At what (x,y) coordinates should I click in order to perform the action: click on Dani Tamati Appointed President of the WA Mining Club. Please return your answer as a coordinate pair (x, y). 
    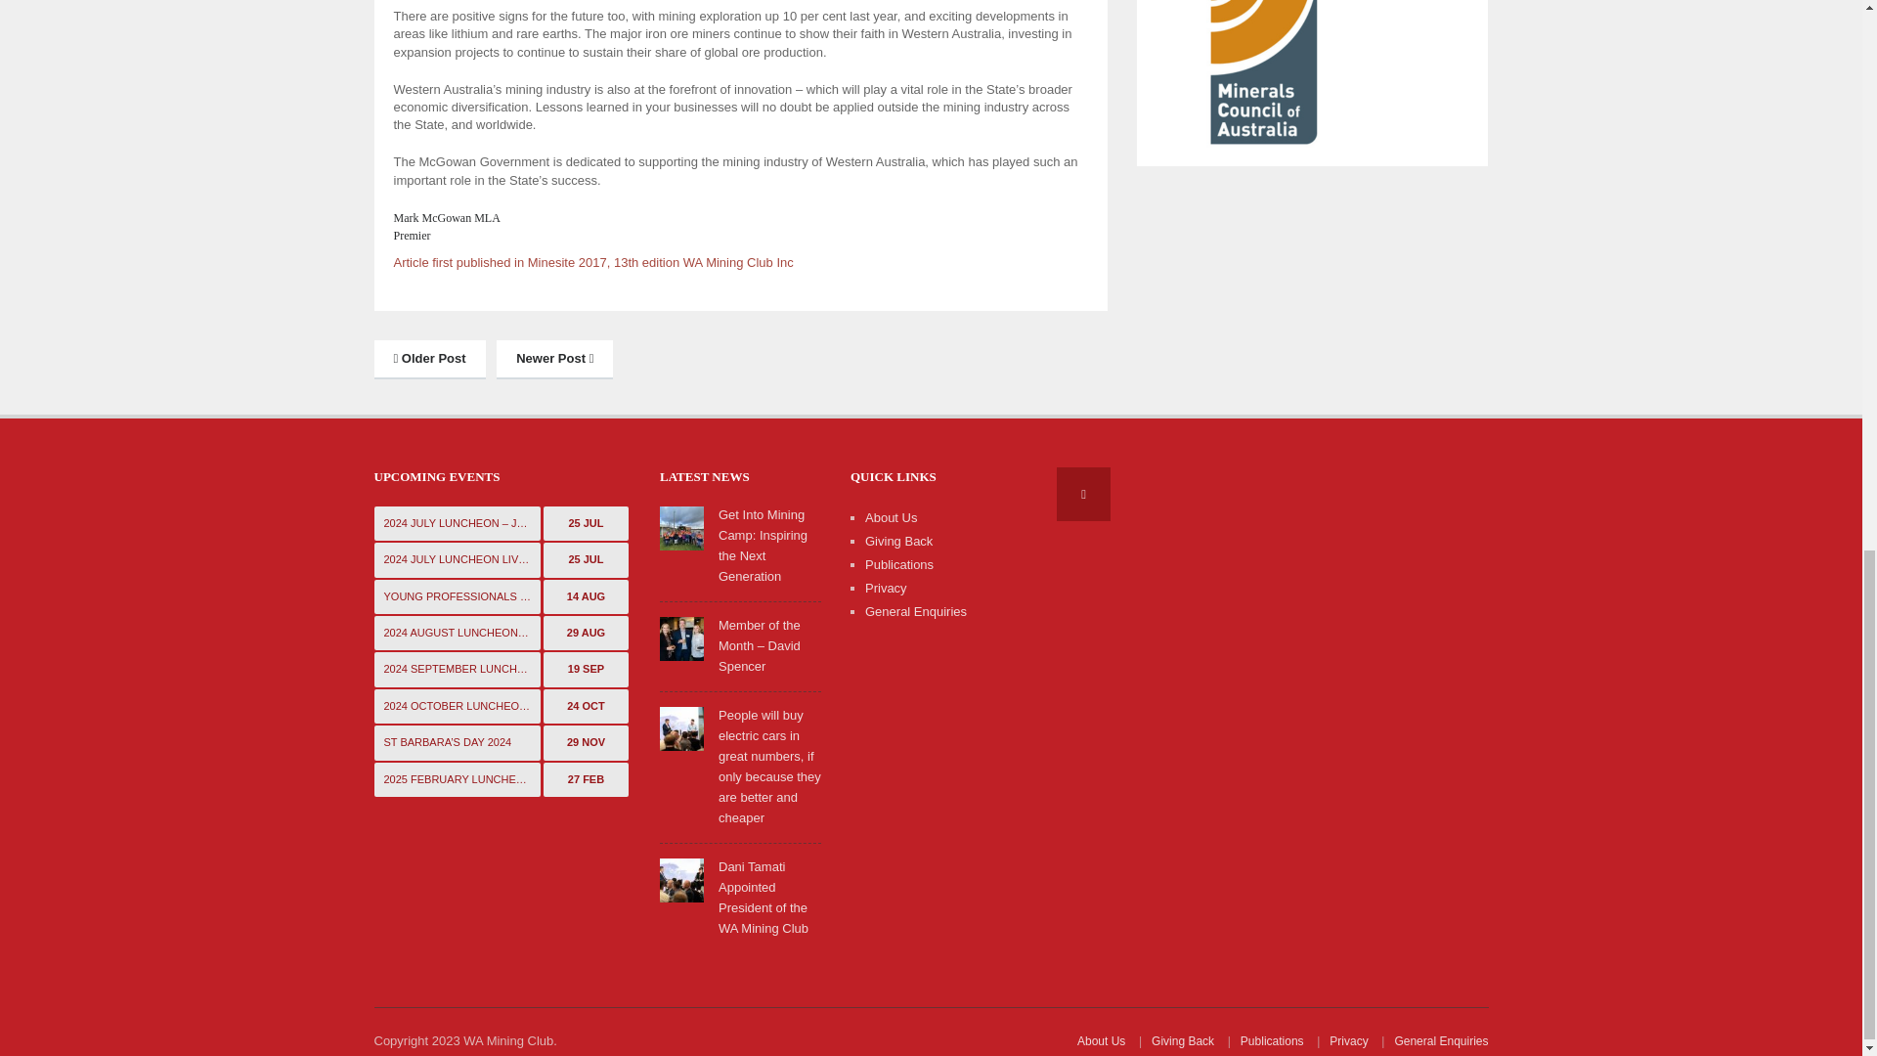
    Looking at the image, I should click on (682, 880).